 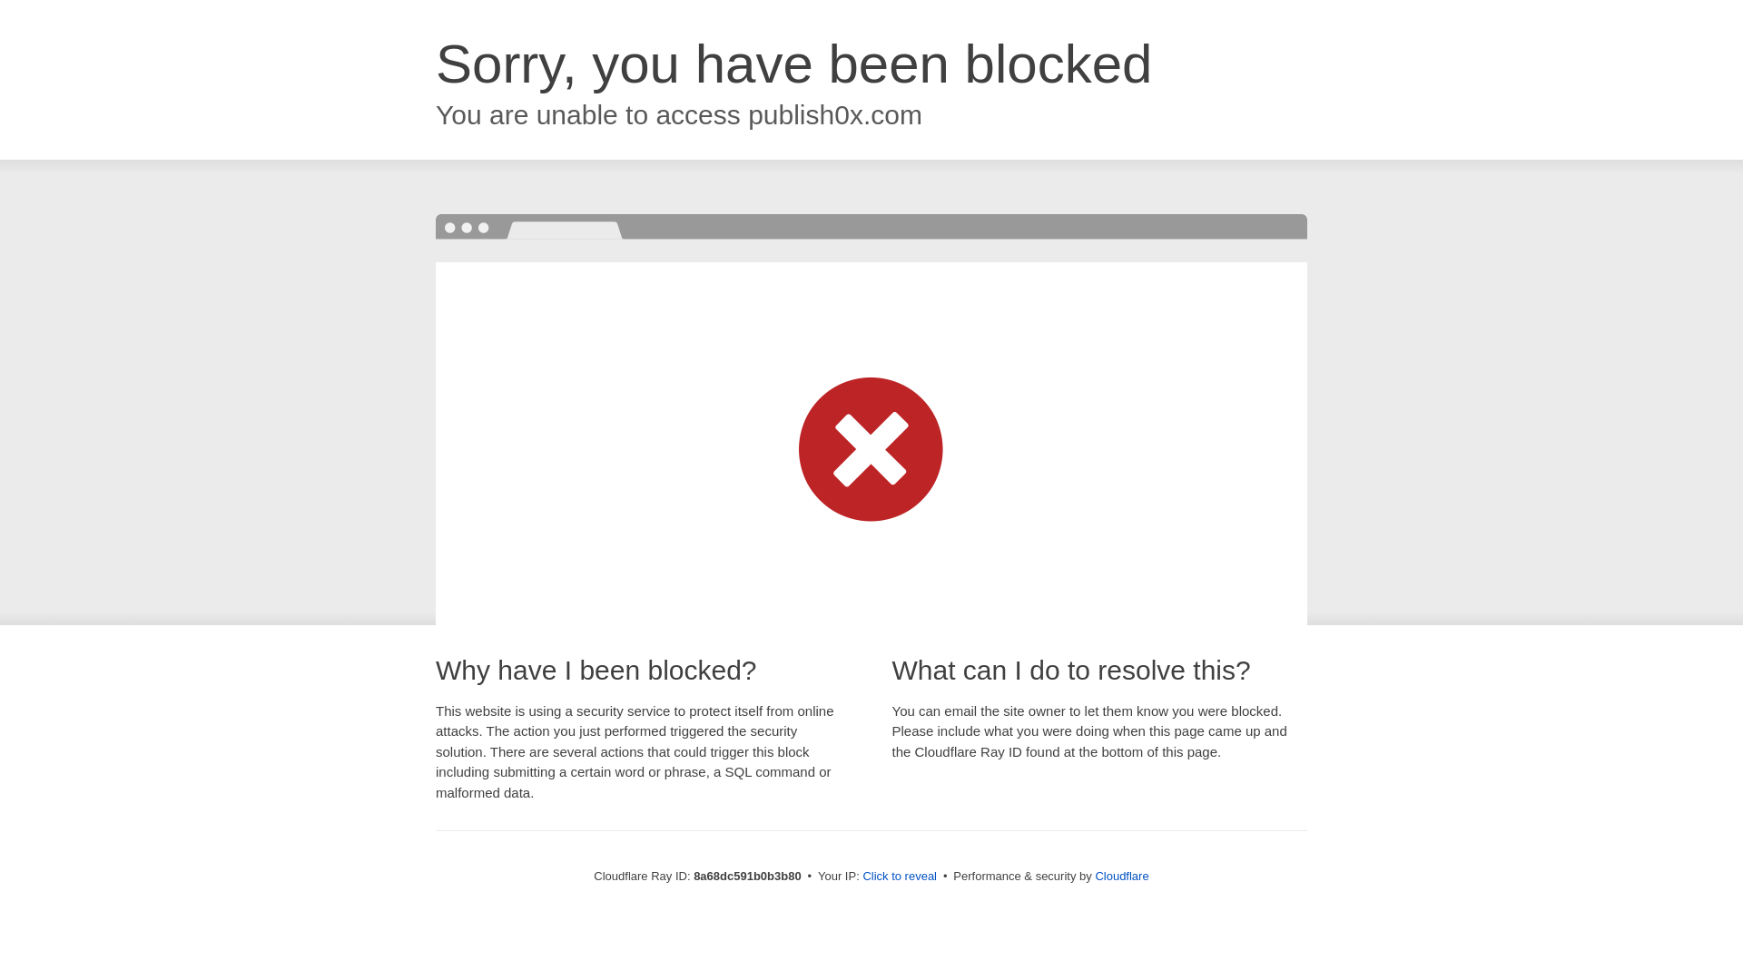 I want to click on Cloudflare, so click(x=1121, y=876).